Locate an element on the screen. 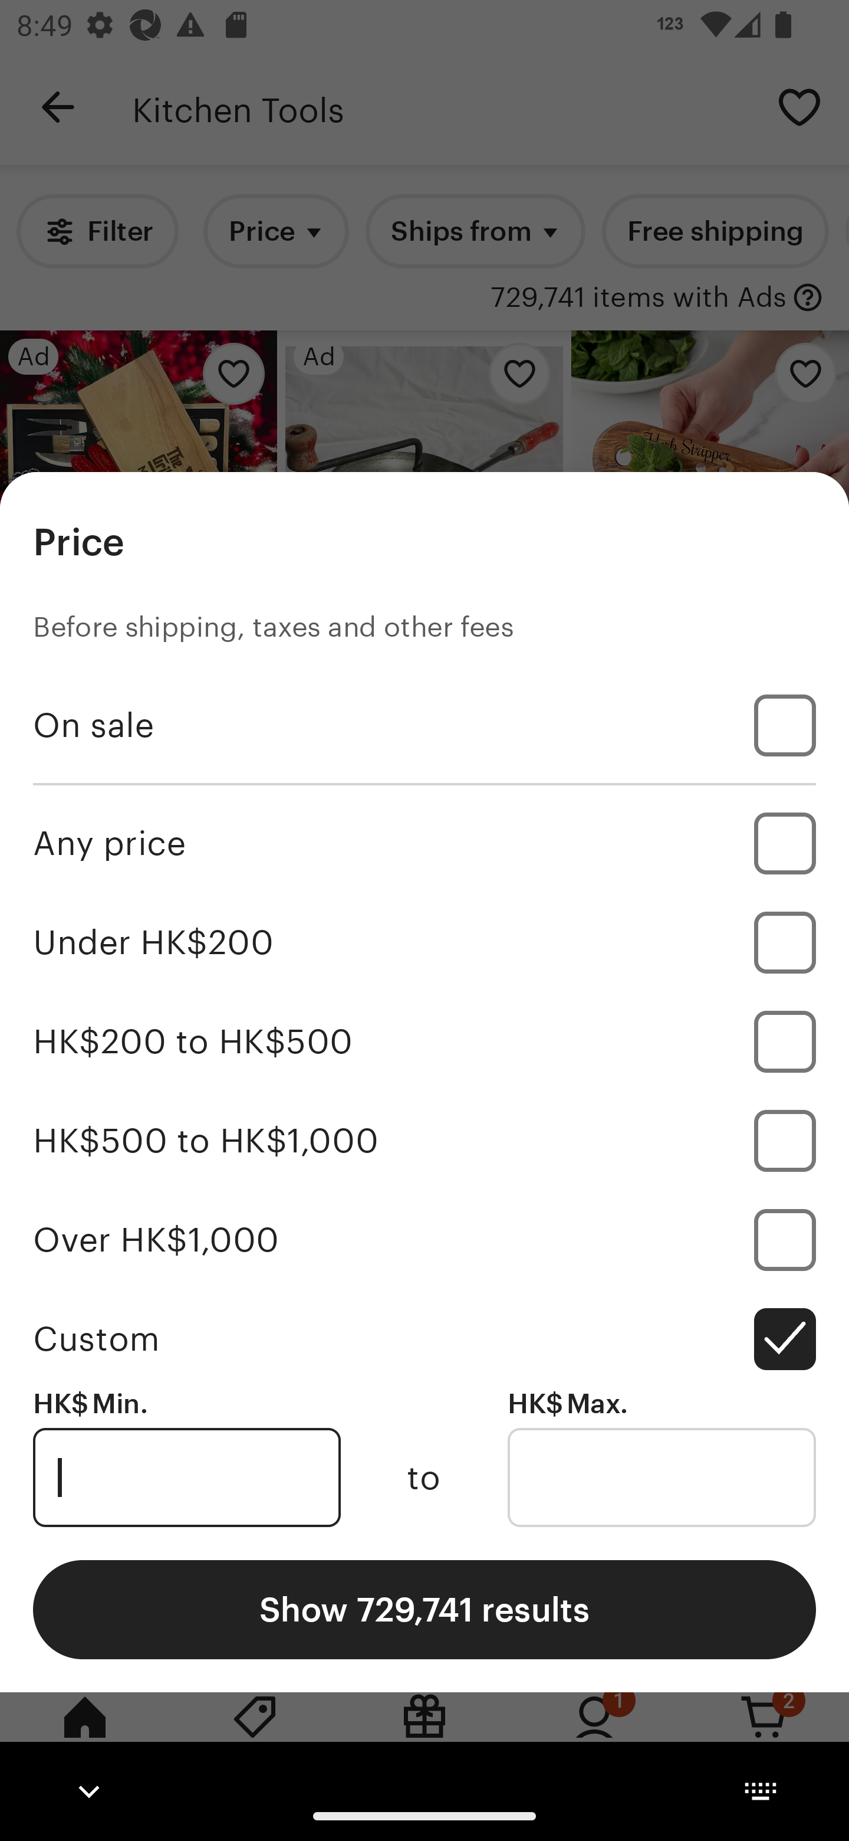  On sale is located at coordinates (424, 725).